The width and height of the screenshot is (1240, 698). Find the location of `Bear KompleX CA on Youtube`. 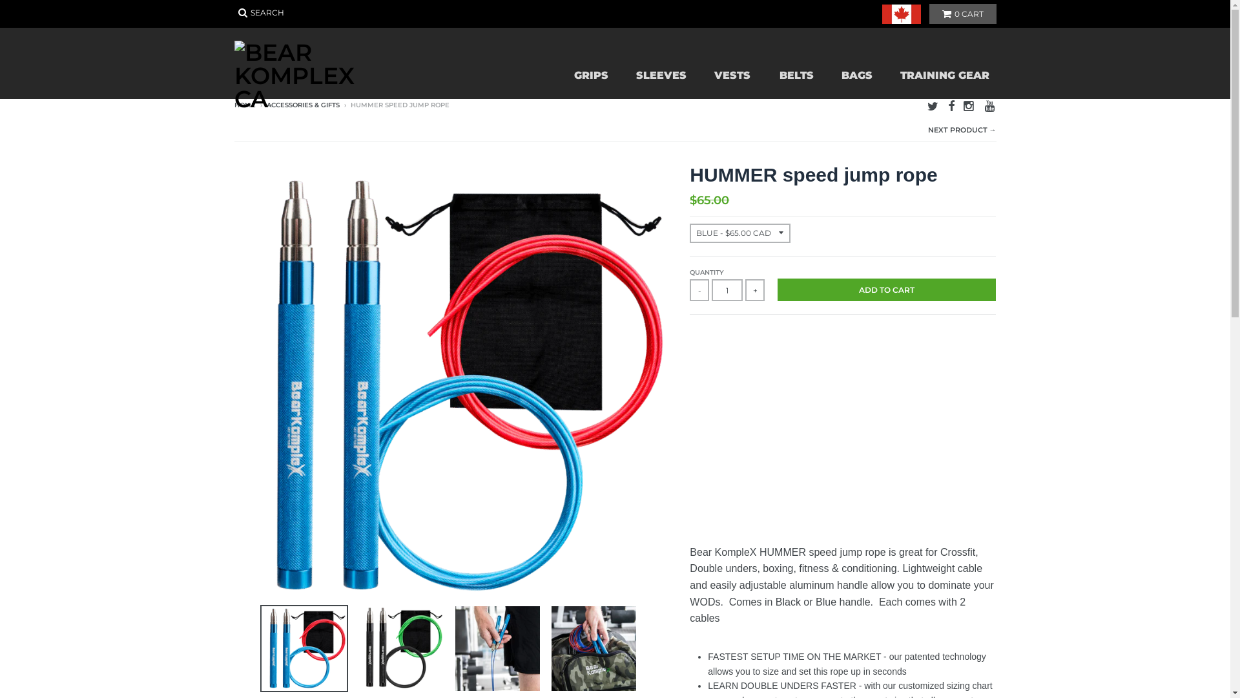

Bear KompleX CA on Youtube is located at coordinates (990, 106).